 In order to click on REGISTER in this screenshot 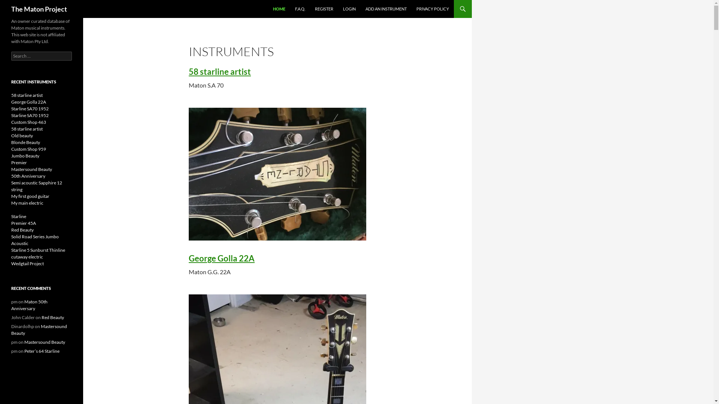, I will do `click(324, 9)`.